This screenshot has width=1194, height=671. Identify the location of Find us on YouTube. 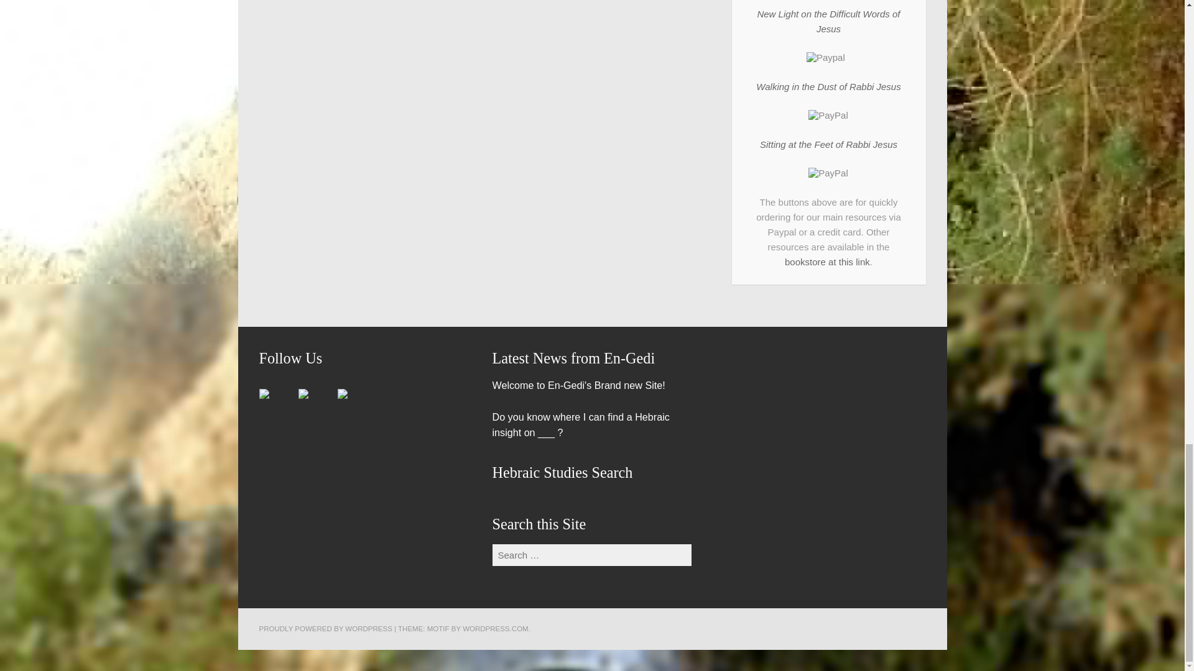
(342, 394).